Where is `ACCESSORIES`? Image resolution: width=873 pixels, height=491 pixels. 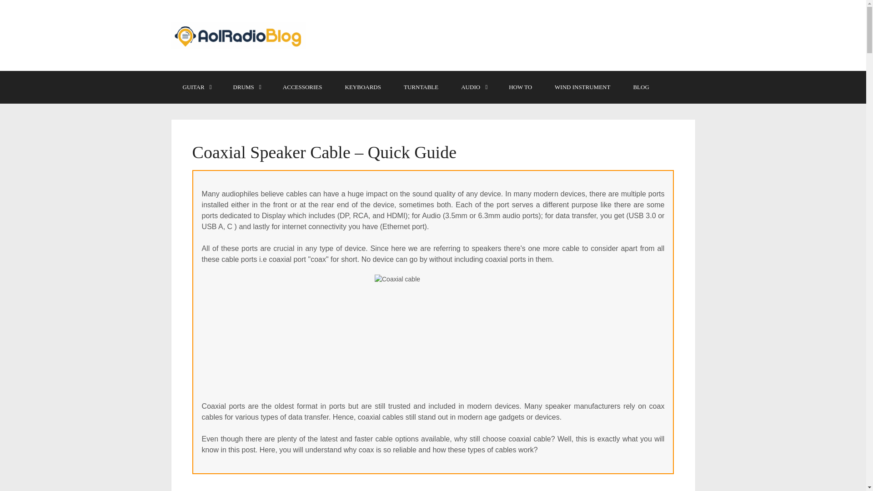 ACCESSORIES is located at coordinates (302, 87).